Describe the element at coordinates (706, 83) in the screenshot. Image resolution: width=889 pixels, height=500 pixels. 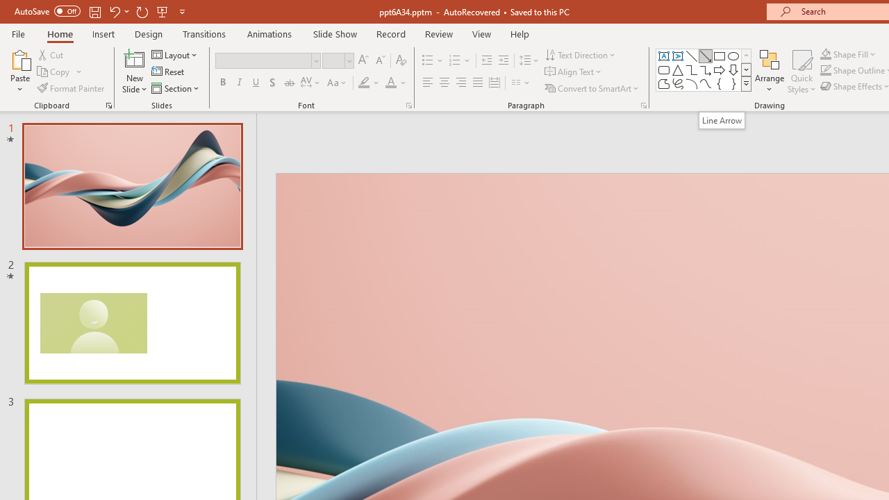
I see `Curve` at that location.